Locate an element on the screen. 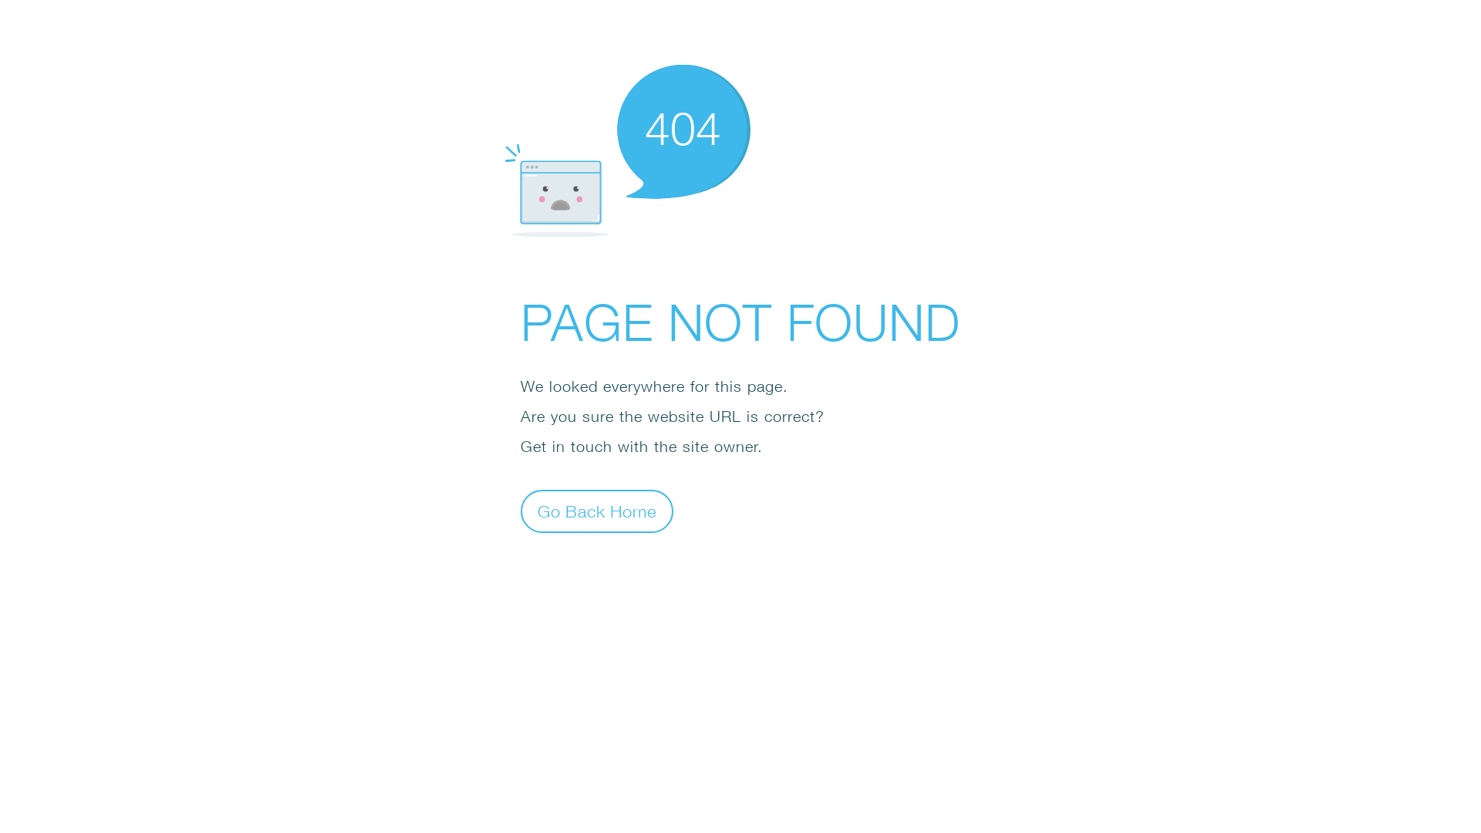 This screenshot has height=833, width=1481. Go Back Home is located at coordinates (597, 511).